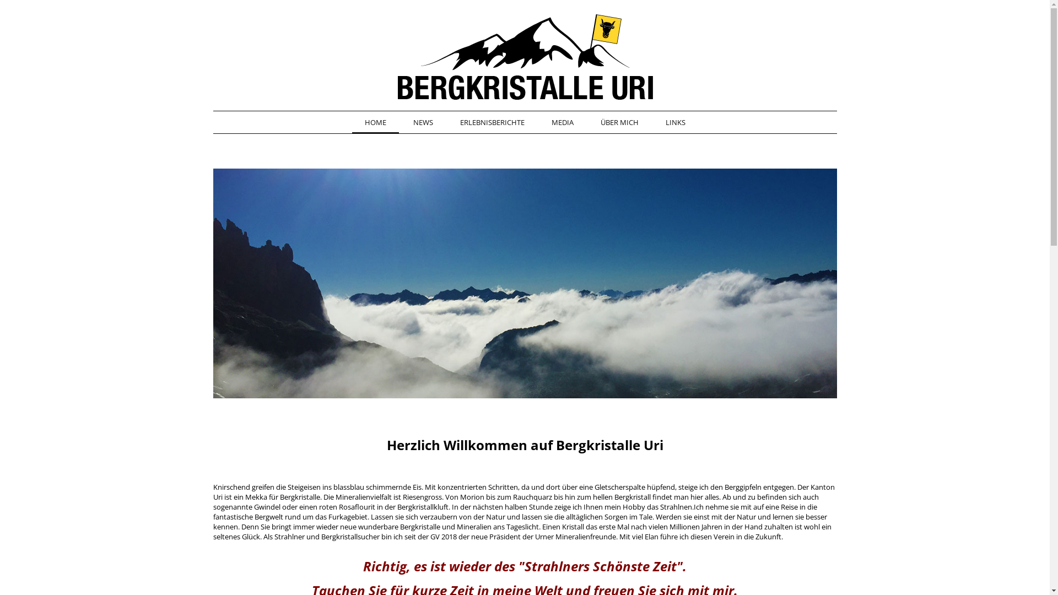 The height and width of the screenshot is (595, 1058). I want to click on  , so click(479, 405).